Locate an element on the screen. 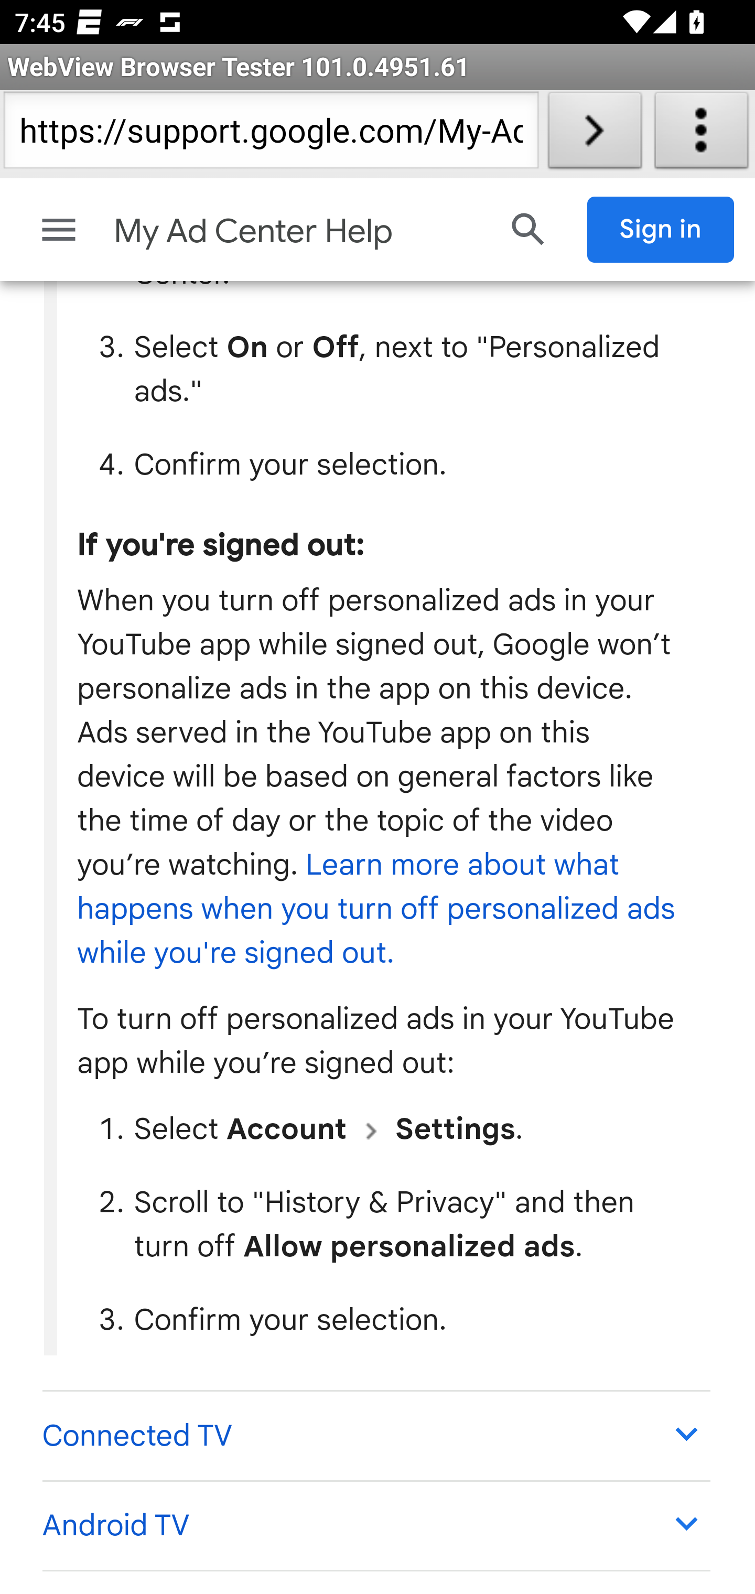  About WebView is located at coordinates (702, 134).